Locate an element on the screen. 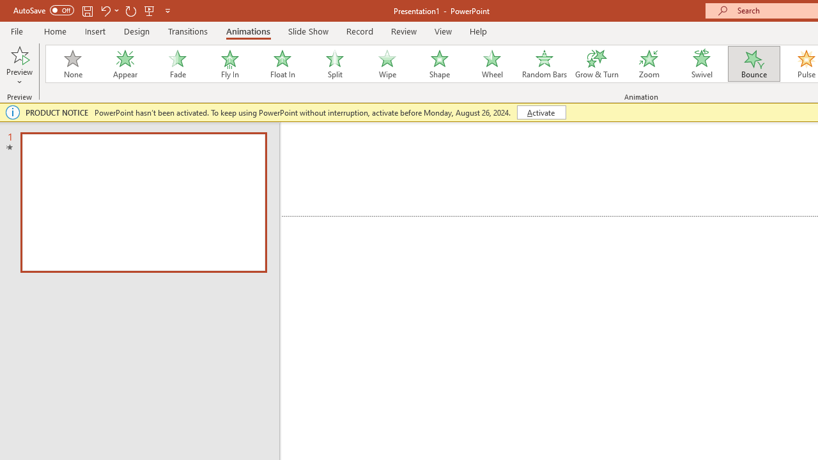 This screenshot has width=818, height=460. Bounce is located at coordinates (754, 64).